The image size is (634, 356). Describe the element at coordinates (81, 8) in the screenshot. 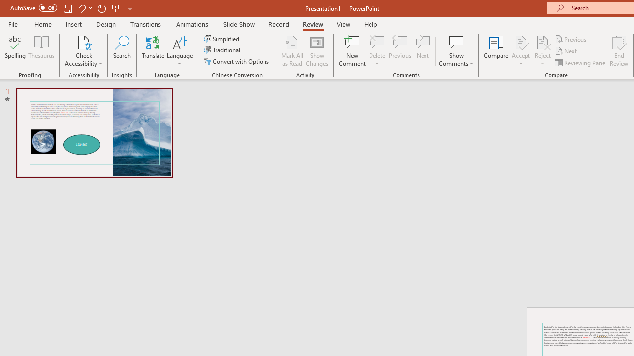

I see `Undo` at that location.